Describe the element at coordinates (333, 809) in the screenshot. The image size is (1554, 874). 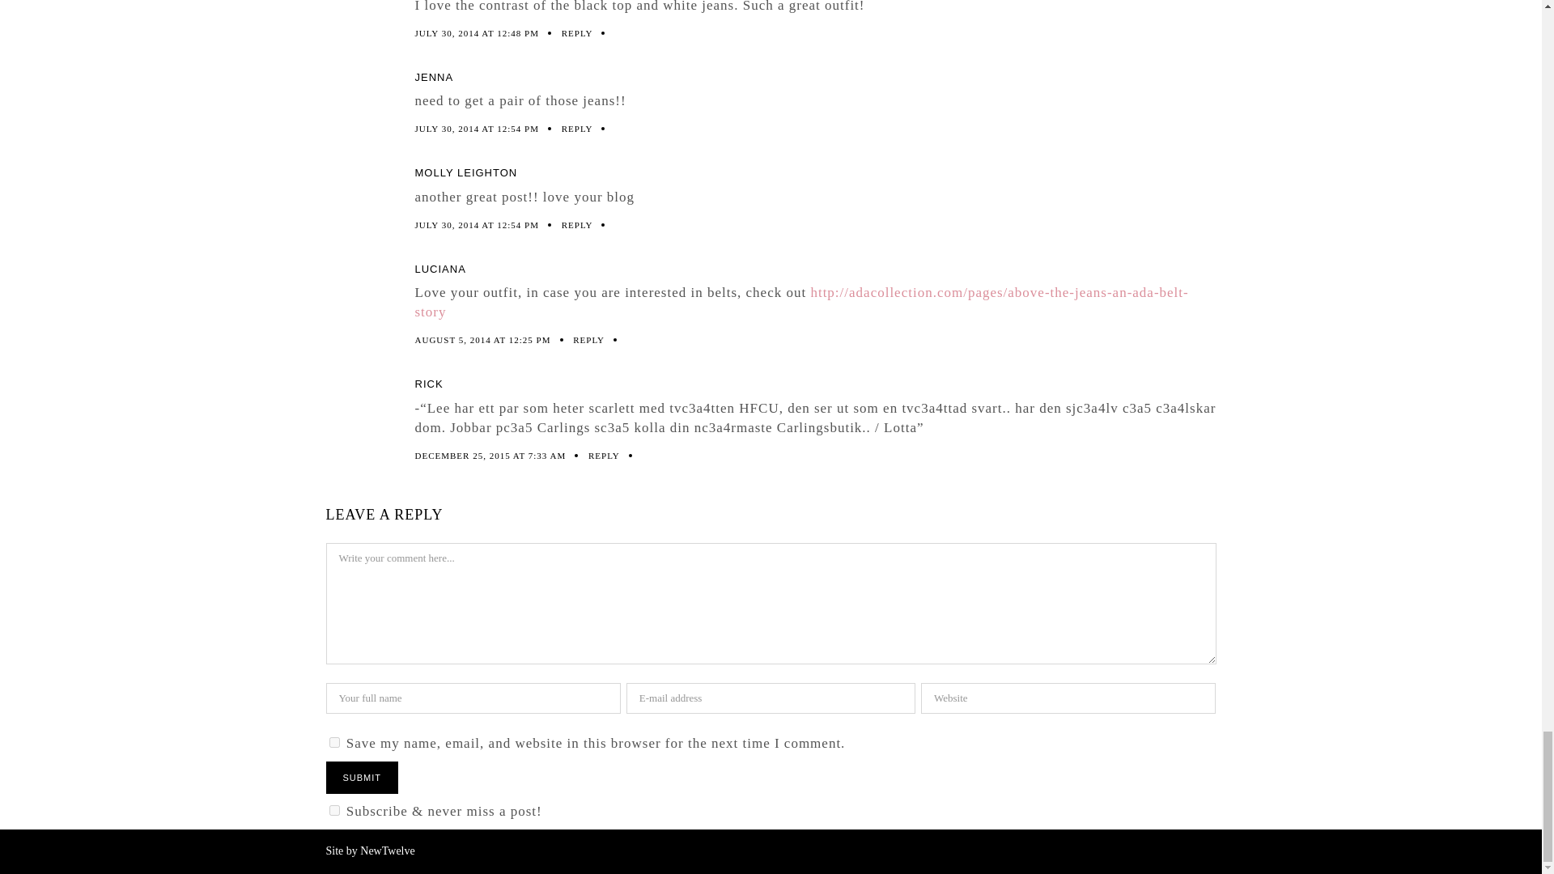
I see `subscribe` at that location.